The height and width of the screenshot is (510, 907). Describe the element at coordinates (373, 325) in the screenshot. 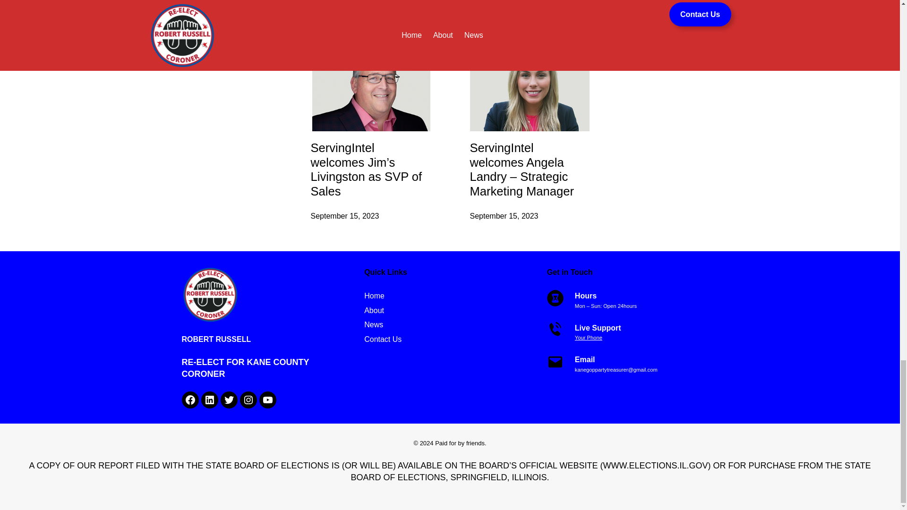

I see `News` at that location.